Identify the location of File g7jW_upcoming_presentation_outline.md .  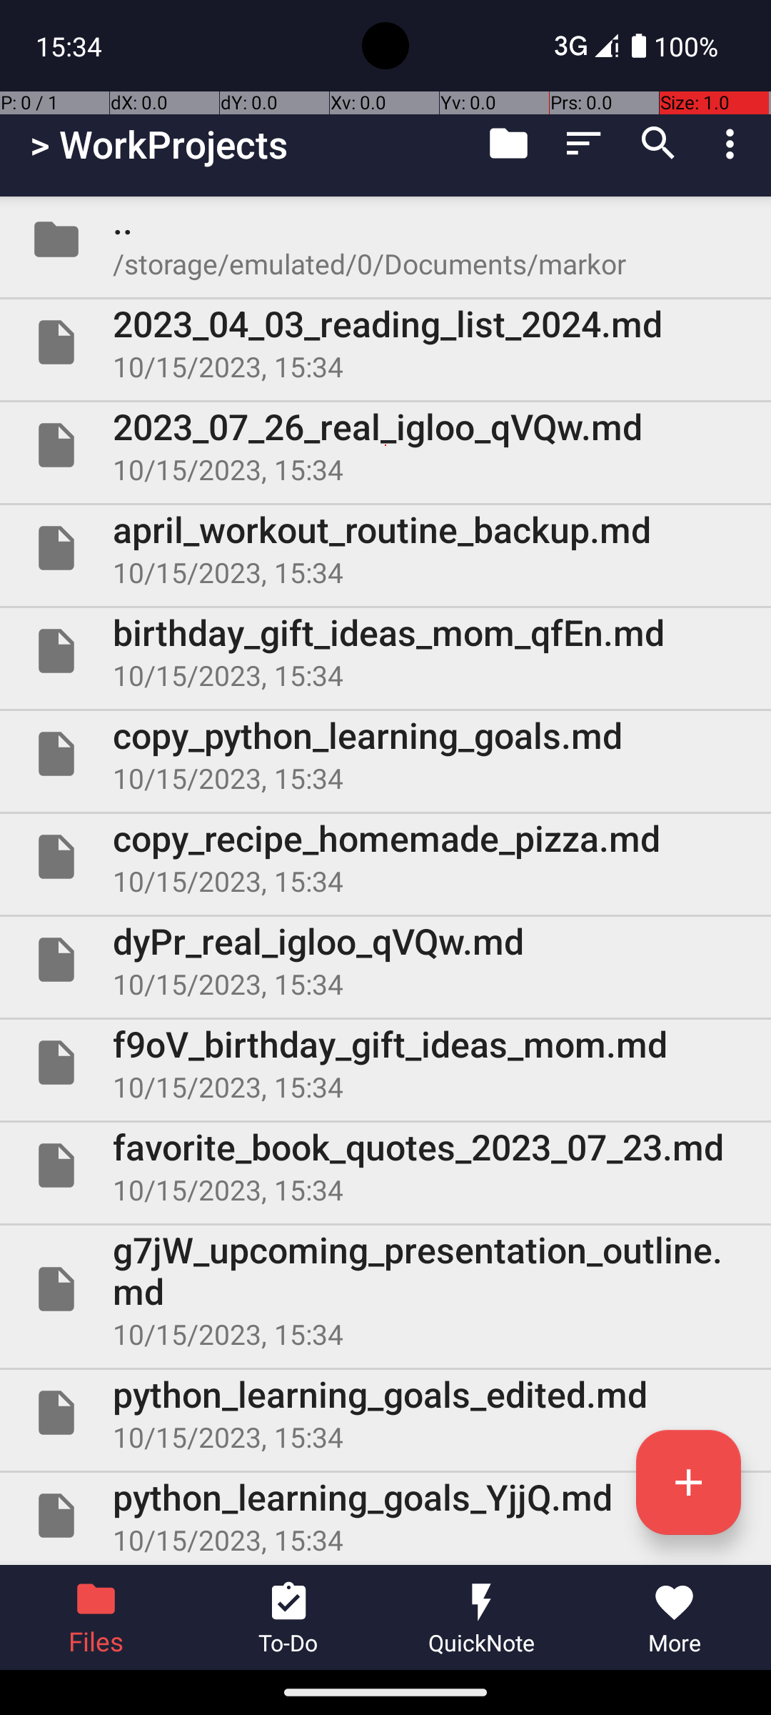
(385, 1289).